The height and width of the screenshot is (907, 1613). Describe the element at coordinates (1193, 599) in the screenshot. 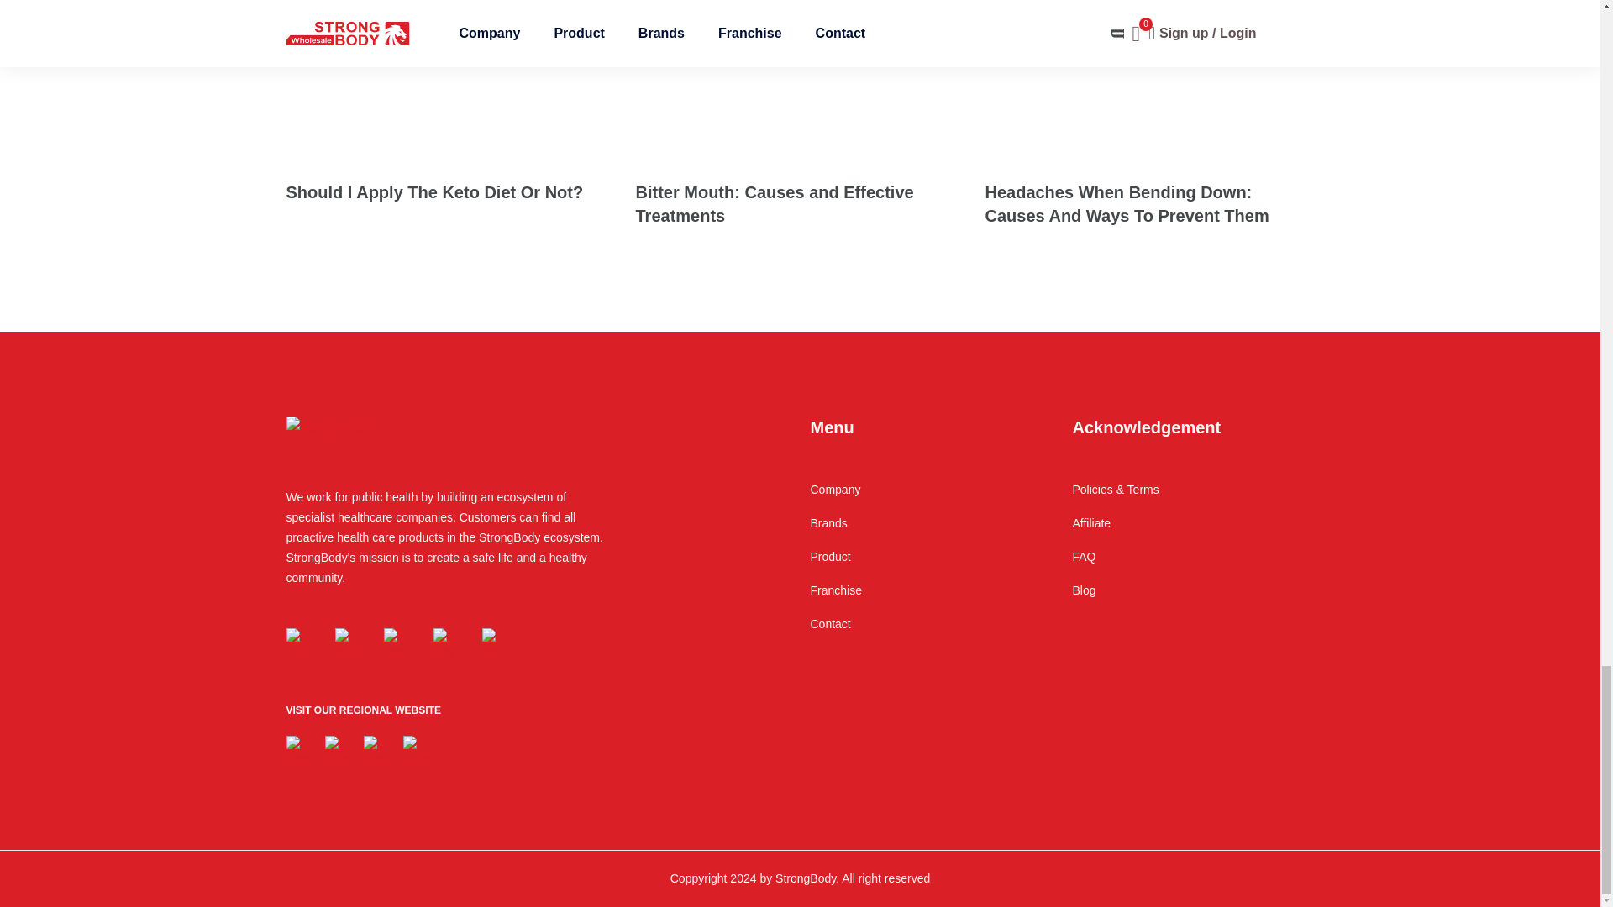

I see `Blog` at that location.